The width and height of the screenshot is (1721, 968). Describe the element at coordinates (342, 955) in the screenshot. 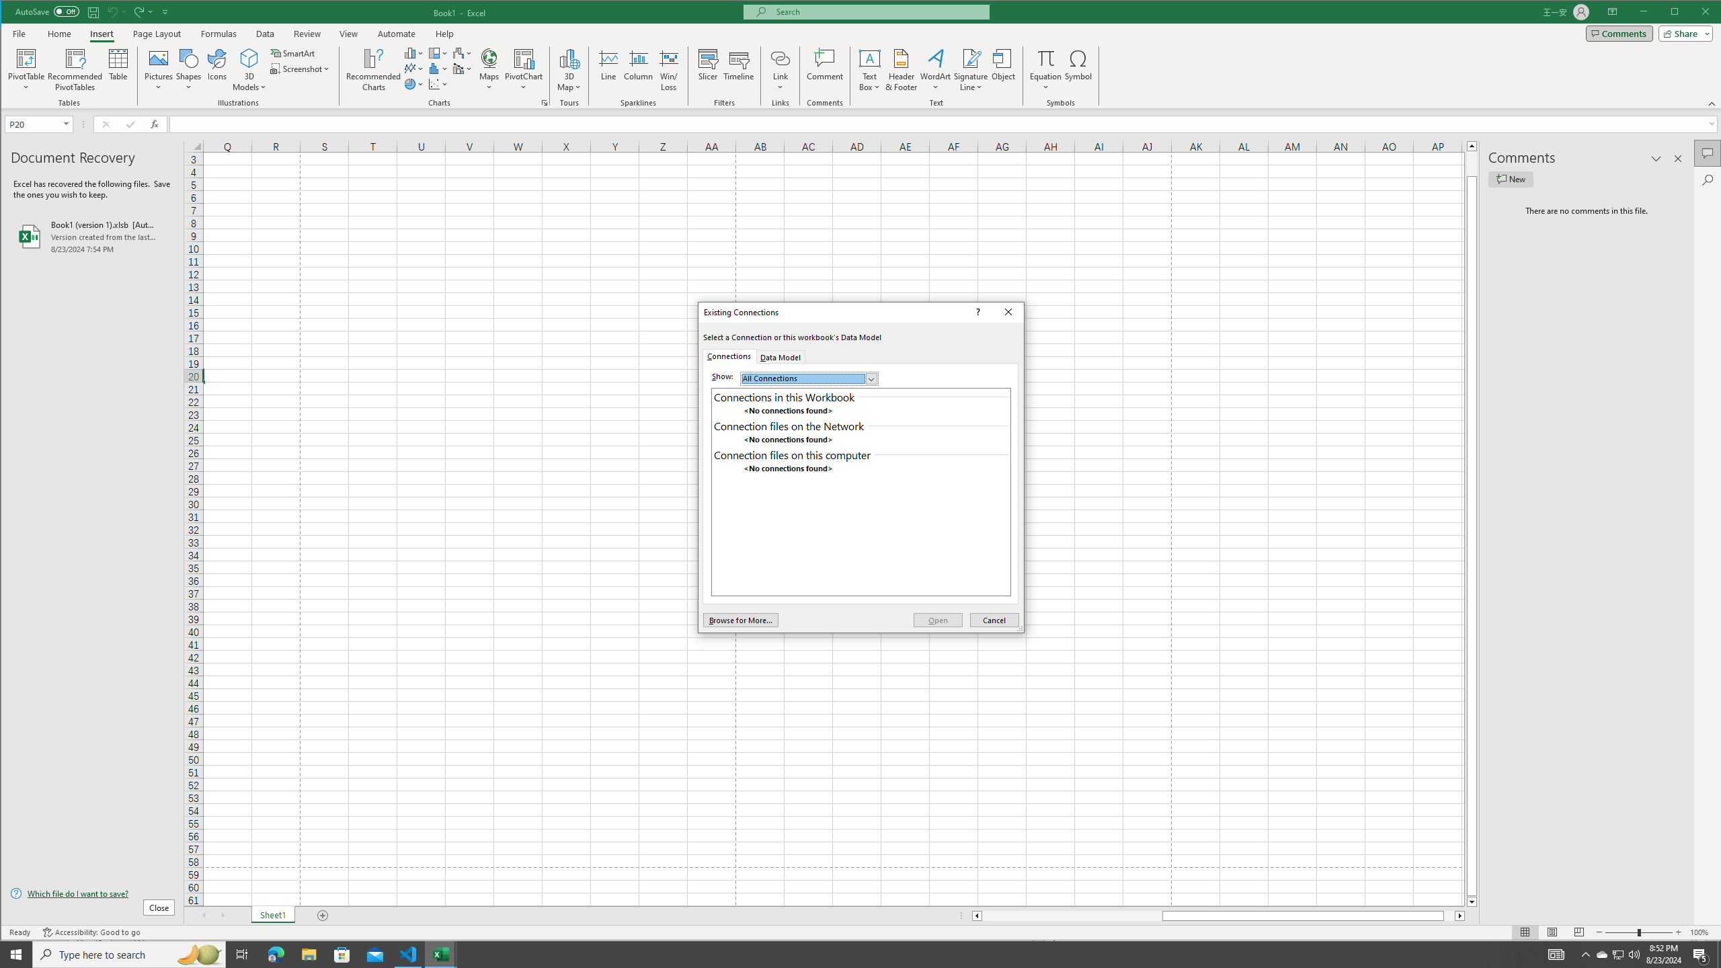

I see `Microsoft Store` at that location.